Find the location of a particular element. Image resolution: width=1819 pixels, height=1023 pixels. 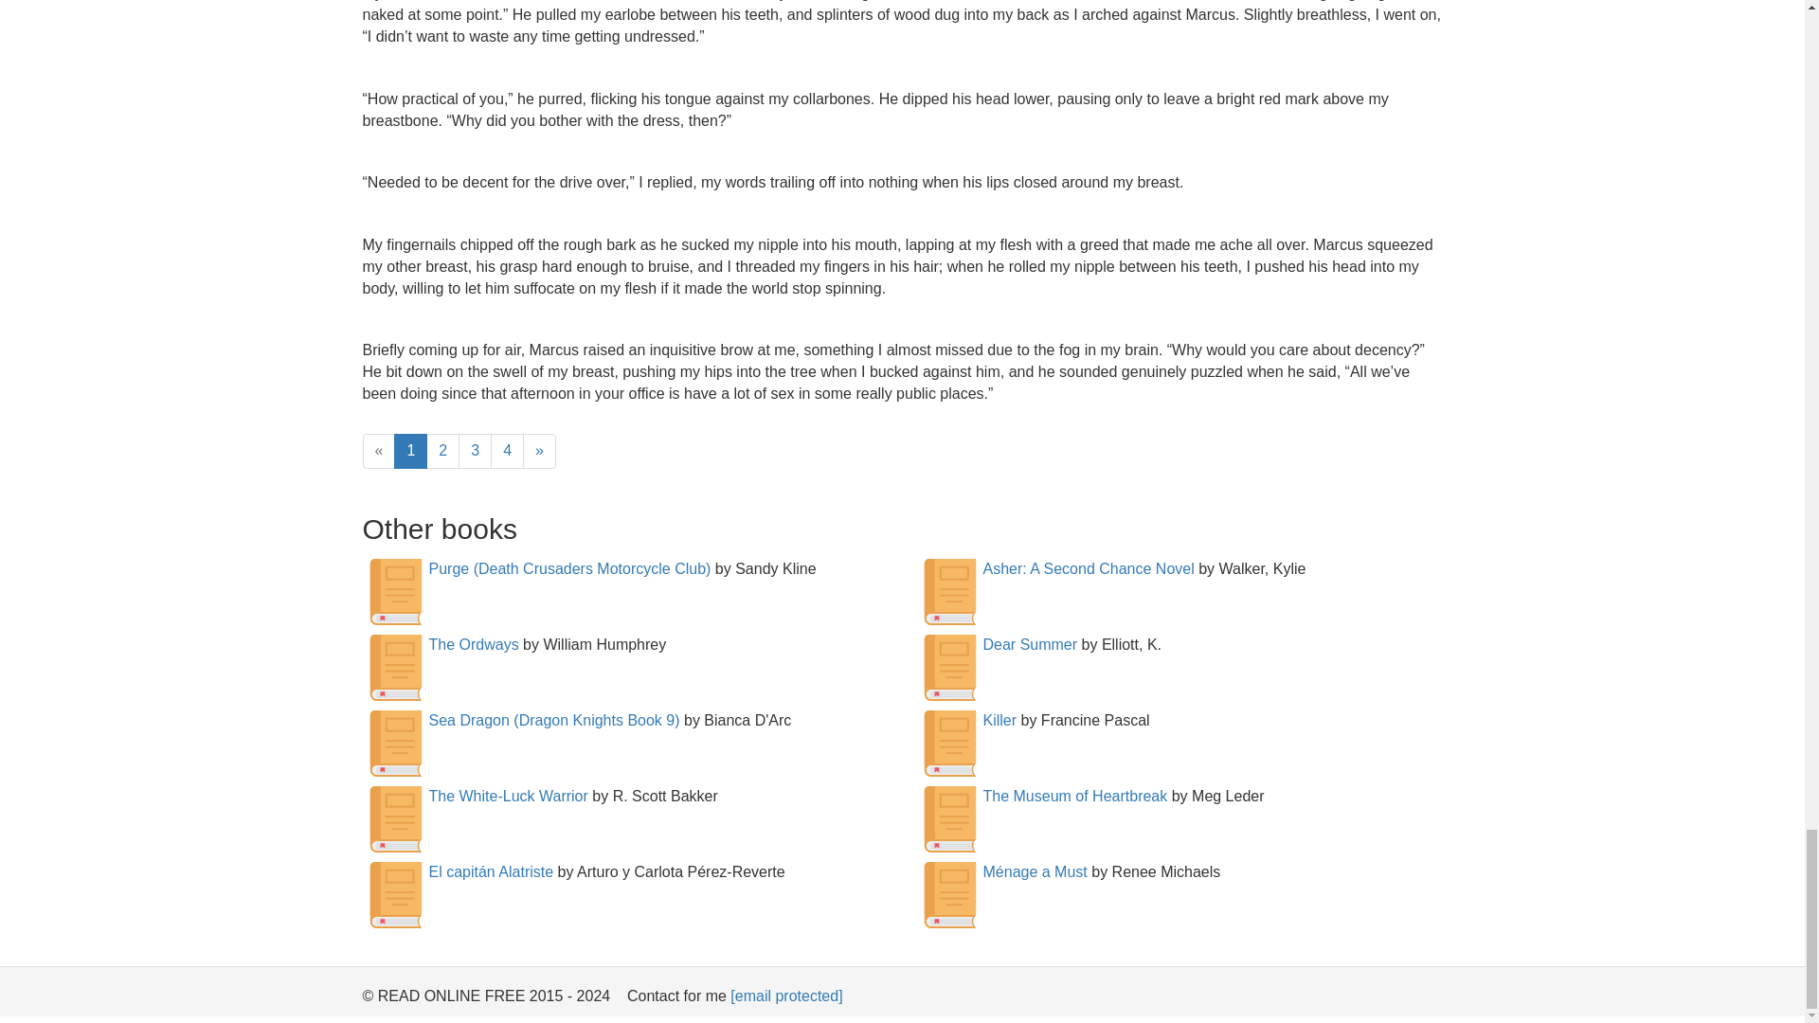

The Ordways is located at coordinates (473, 644).